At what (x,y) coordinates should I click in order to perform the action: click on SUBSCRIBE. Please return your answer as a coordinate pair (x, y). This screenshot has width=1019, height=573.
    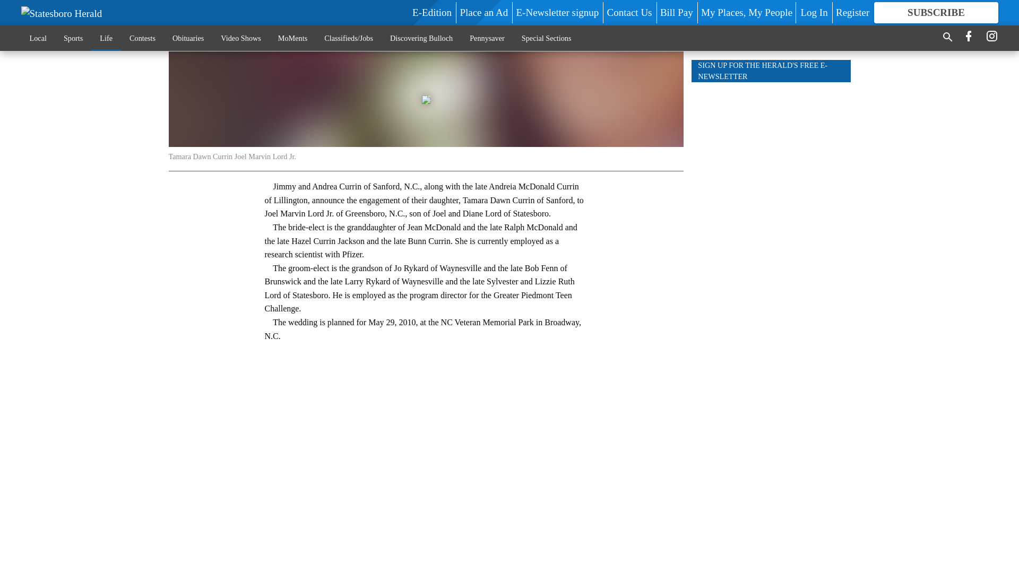
    Looking at the image, I should click on (936, 13).